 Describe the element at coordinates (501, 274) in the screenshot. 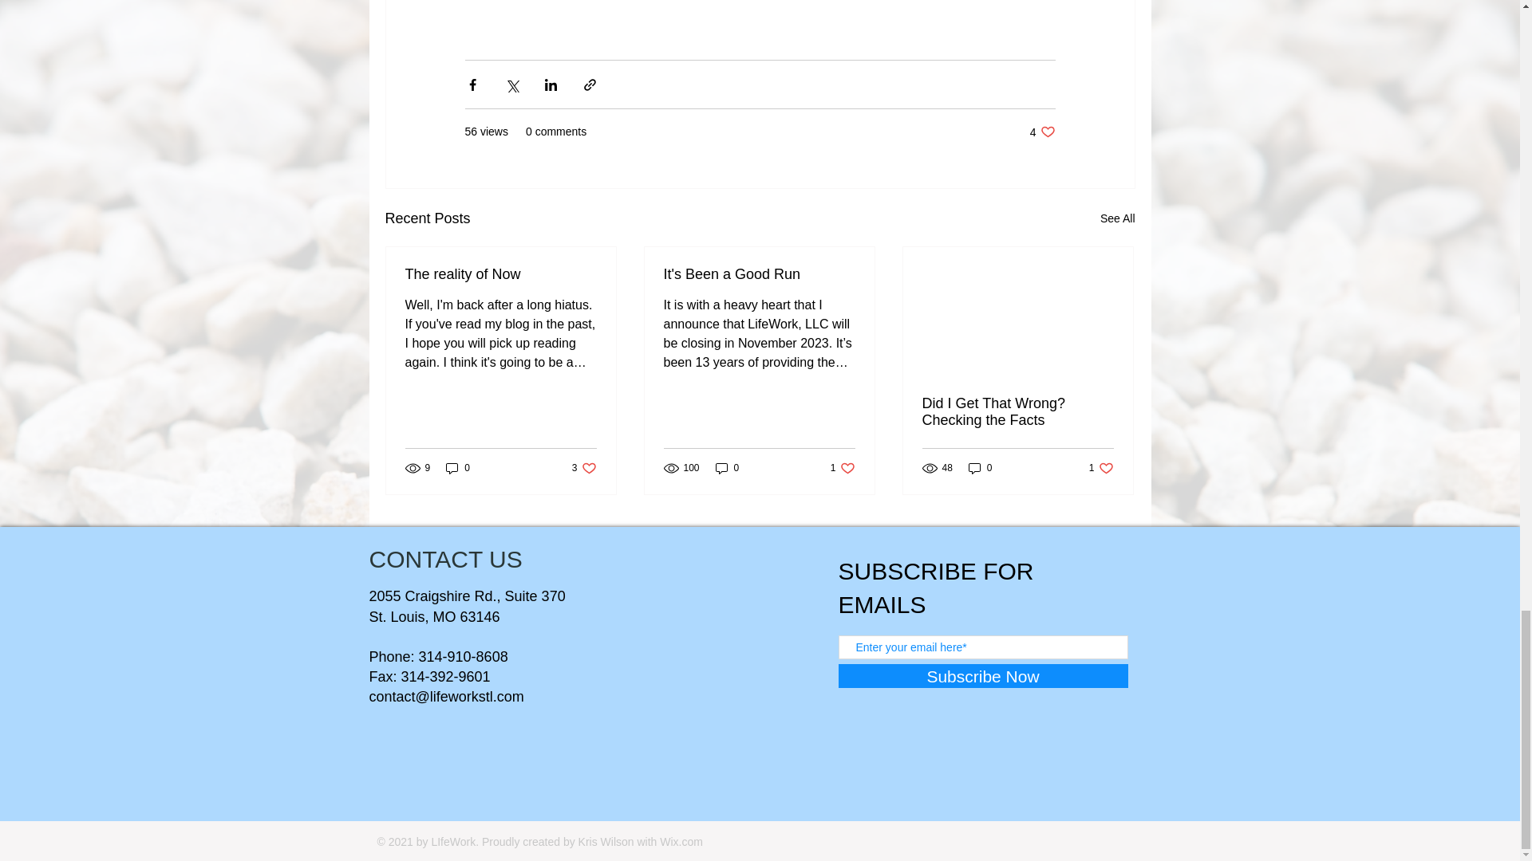

I see `See All` at that location.